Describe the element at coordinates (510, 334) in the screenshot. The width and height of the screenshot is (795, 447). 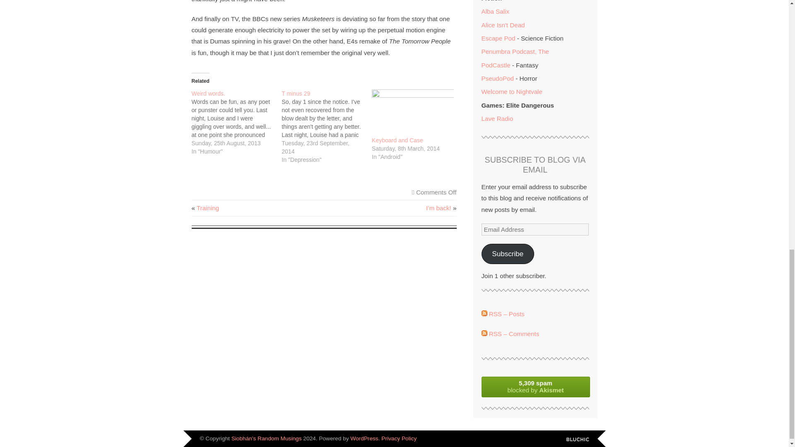
I see `Subscribe to comments` at that location.